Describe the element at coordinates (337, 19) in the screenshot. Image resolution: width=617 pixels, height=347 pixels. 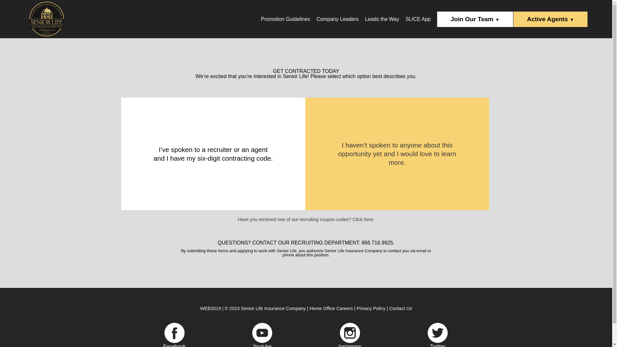
I see `Company Leaders` at that location.